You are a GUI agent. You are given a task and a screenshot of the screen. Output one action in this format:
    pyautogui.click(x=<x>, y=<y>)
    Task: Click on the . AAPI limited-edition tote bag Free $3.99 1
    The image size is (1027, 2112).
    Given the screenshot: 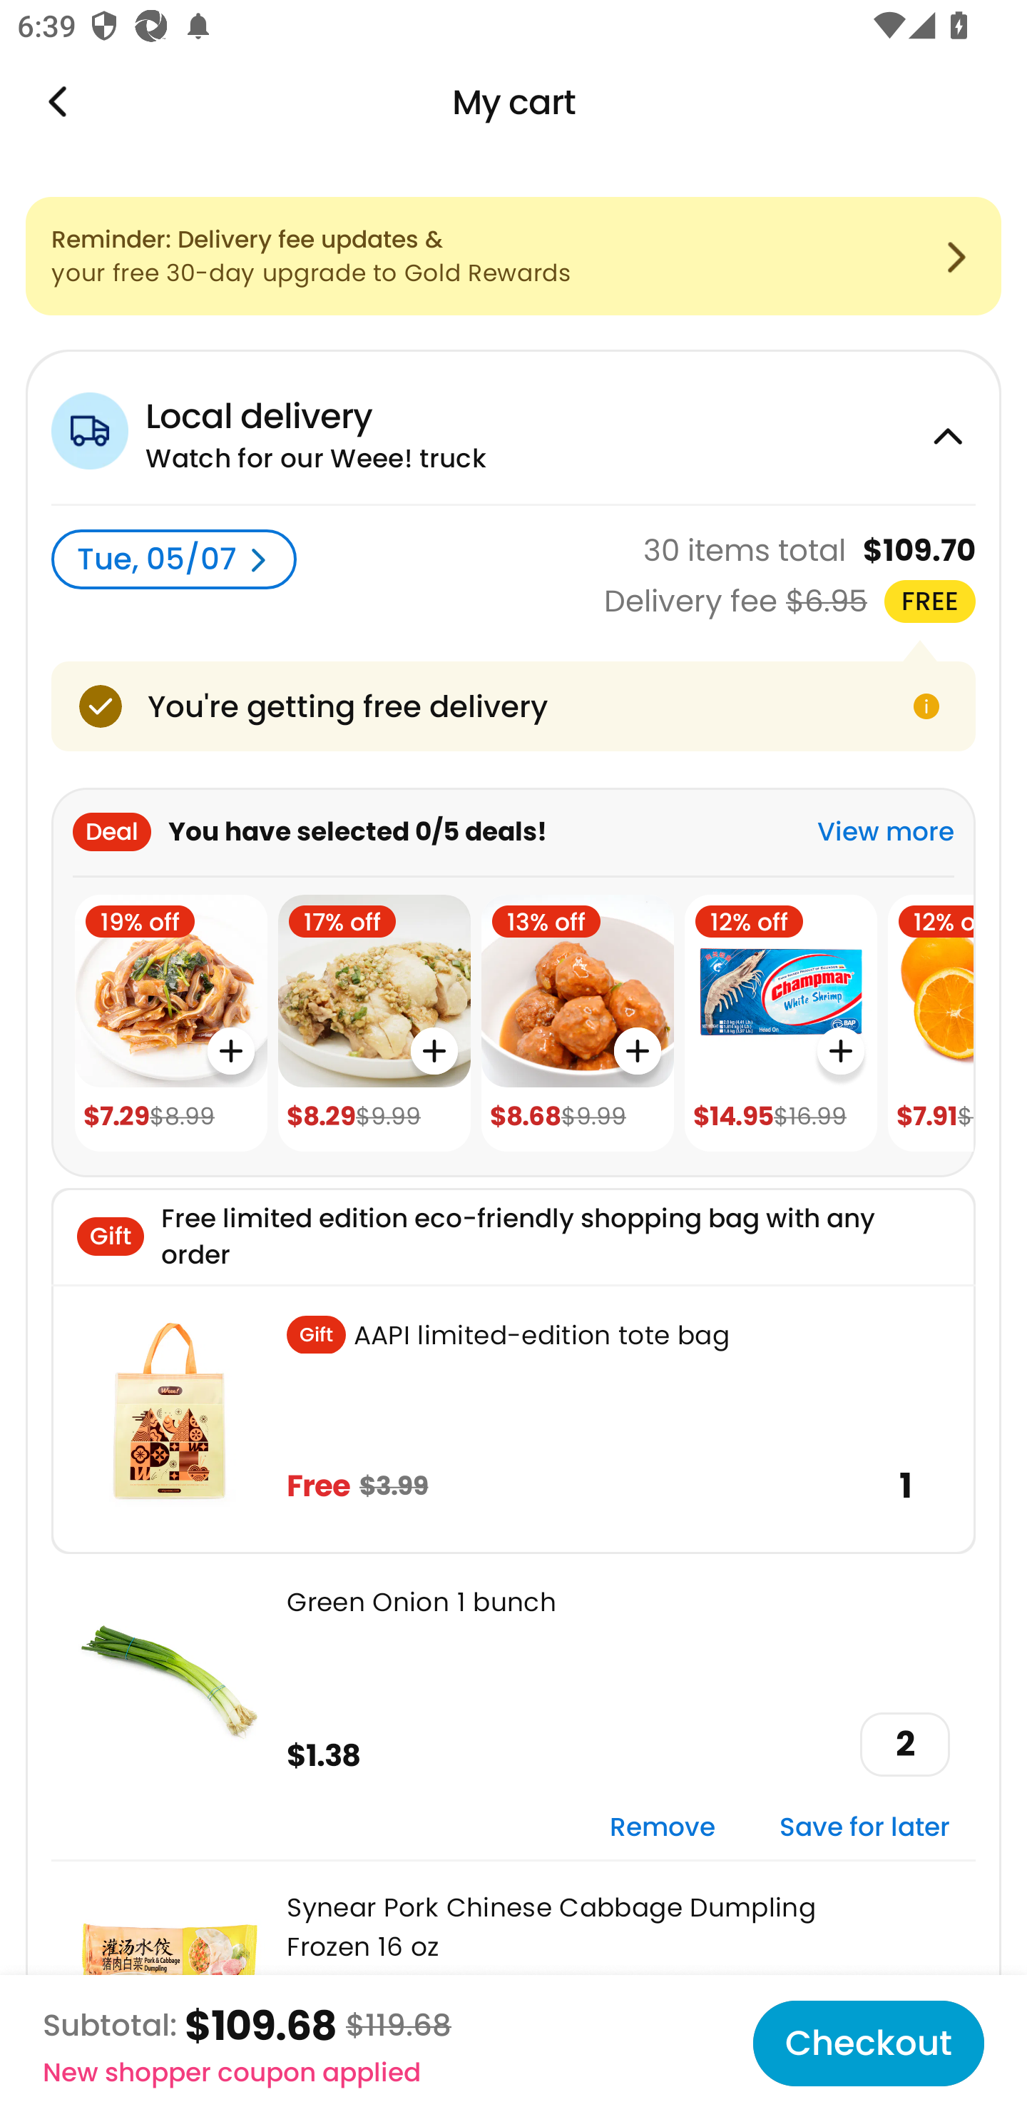 What is the action you would take?
    pyautogui.click(x=513, y=1418)
    